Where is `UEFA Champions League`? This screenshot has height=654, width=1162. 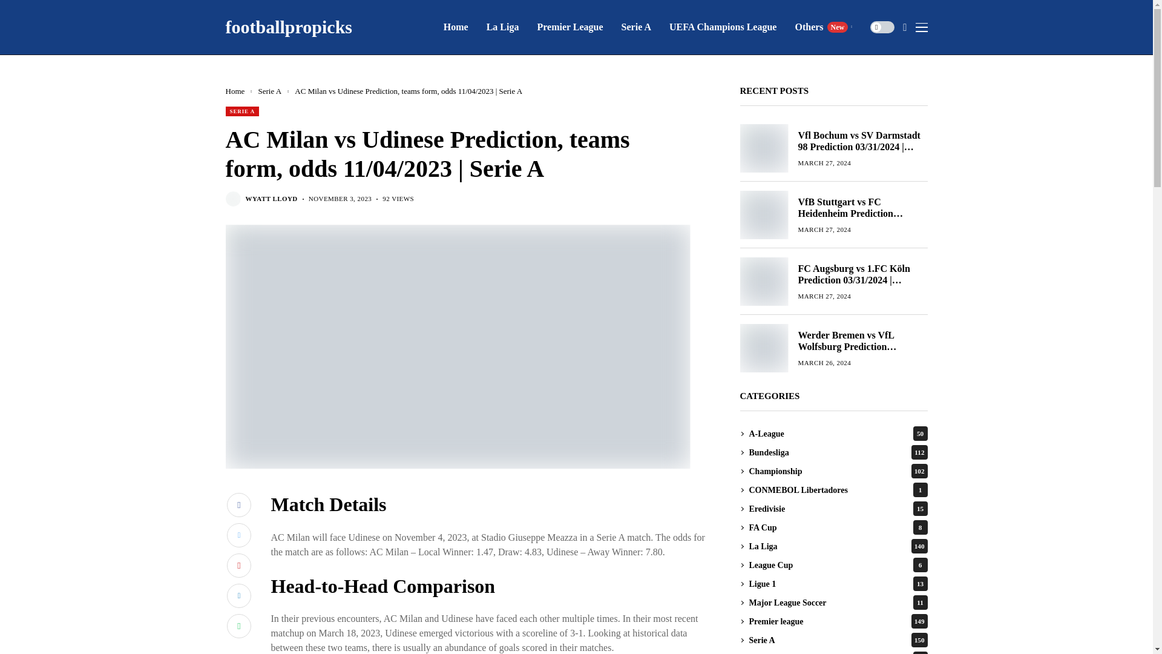
UEFA Champions League is located at coordinates (723, 27).